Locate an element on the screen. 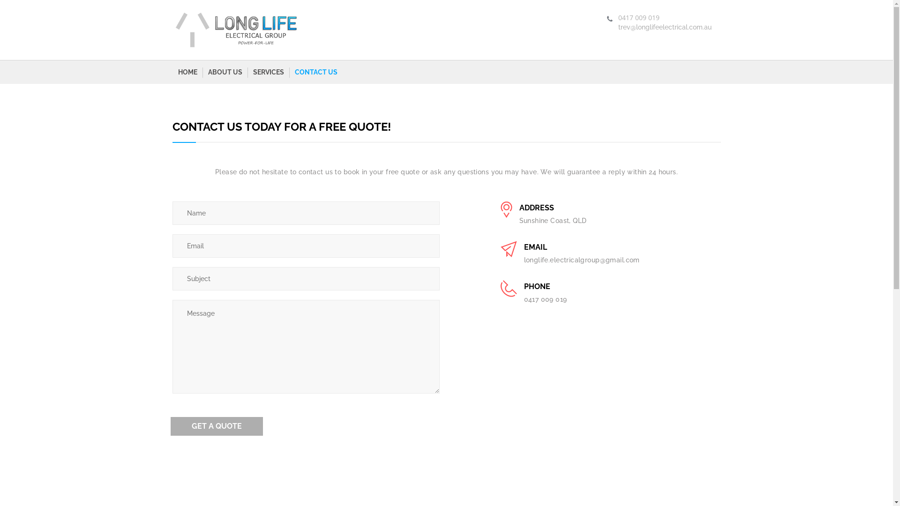 This screenshot has height=506, width=900. ABOUT US is located at coordinates (225, 72).